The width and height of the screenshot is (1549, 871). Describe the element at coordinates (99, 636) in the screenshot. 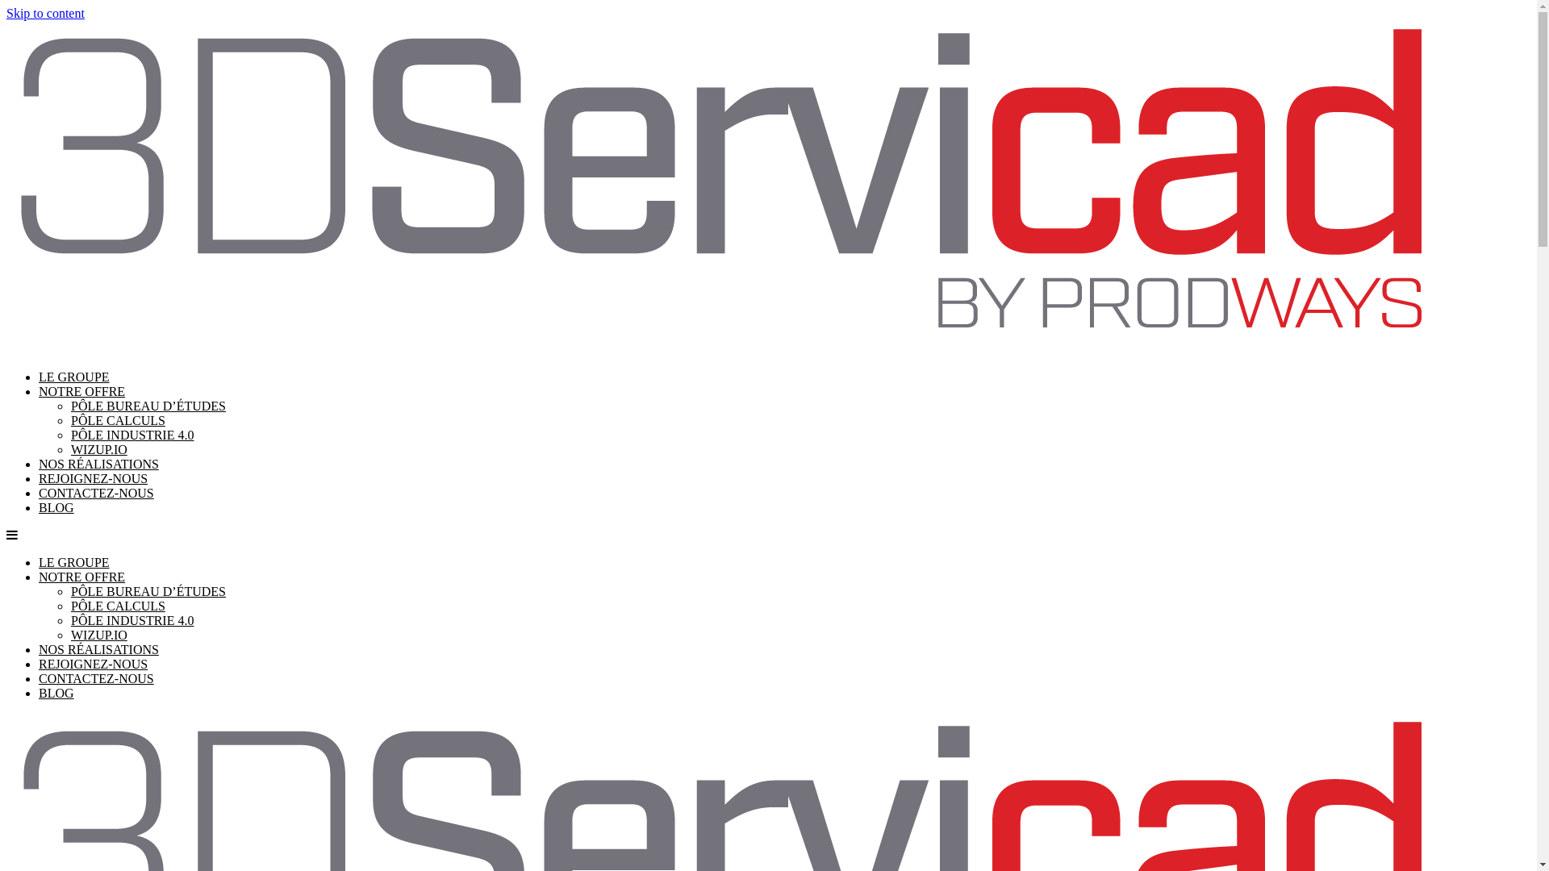

I see `WIZUP.IO` at that location.